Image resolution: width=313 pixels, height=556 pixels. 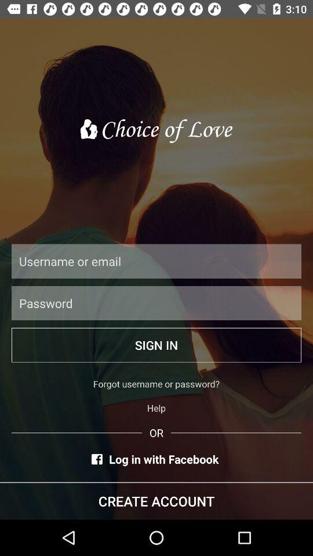 I want to click on scroll until the help item, so click(x=156, y=408).